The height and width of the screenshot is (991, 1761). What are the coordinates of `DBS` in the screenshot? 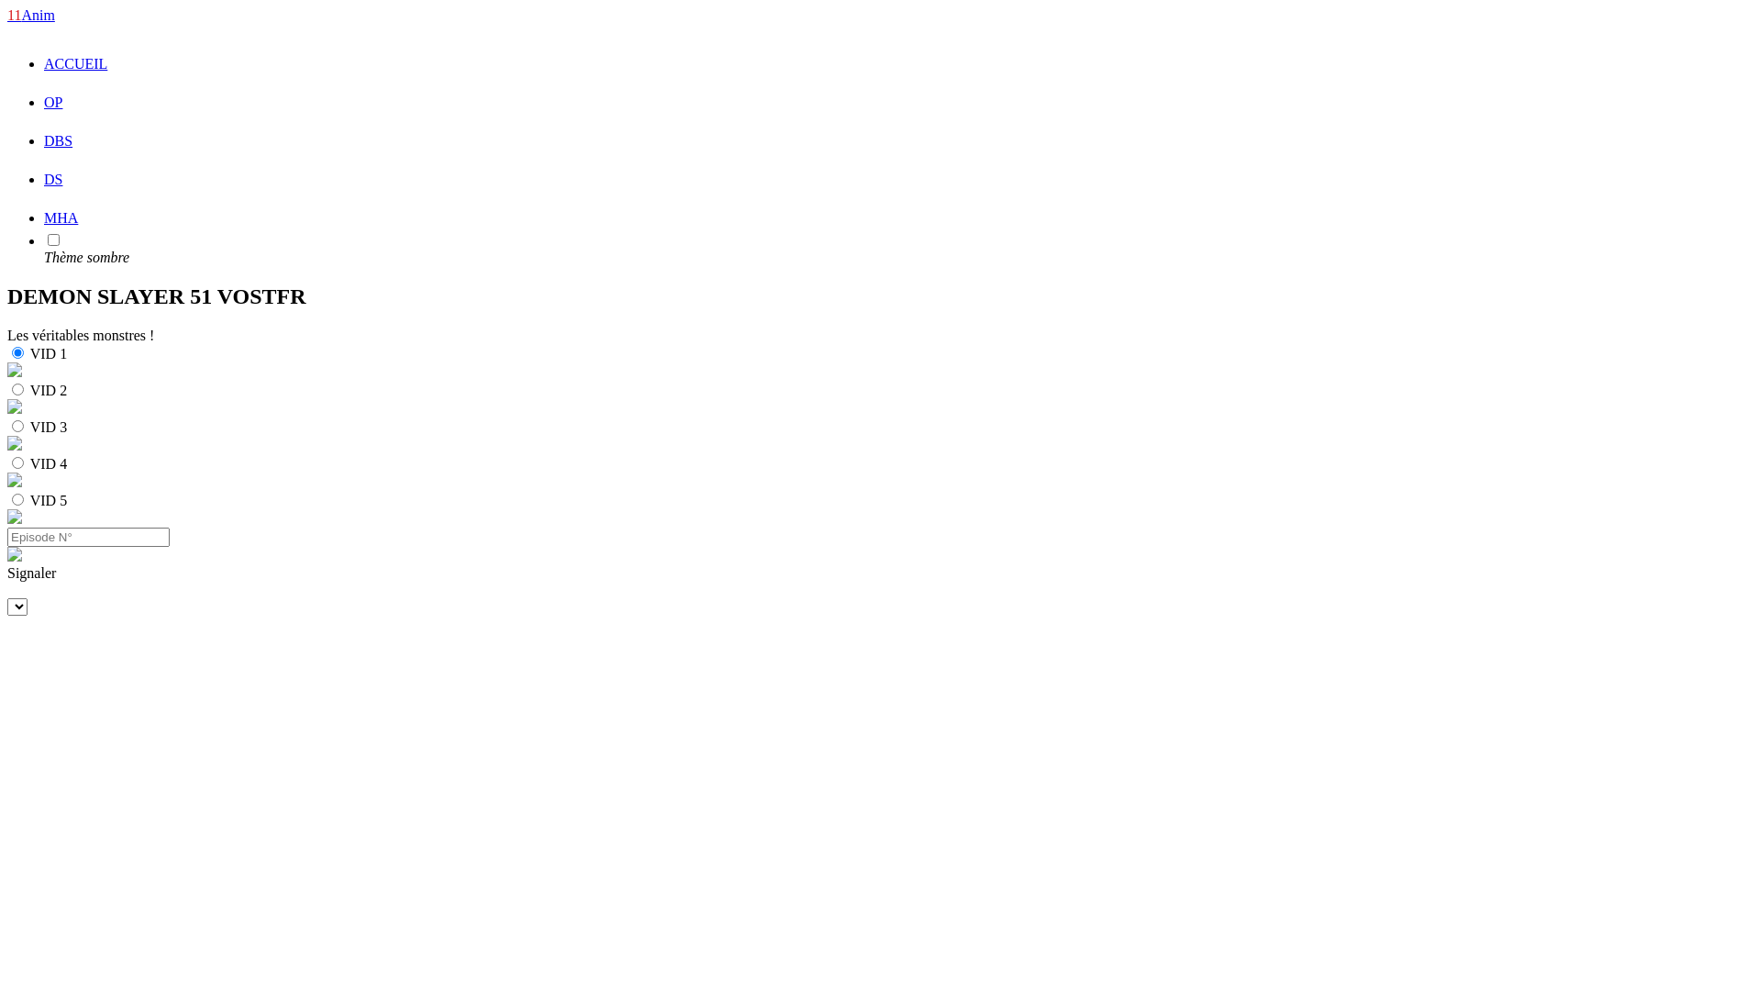 It's located at (59, 141).